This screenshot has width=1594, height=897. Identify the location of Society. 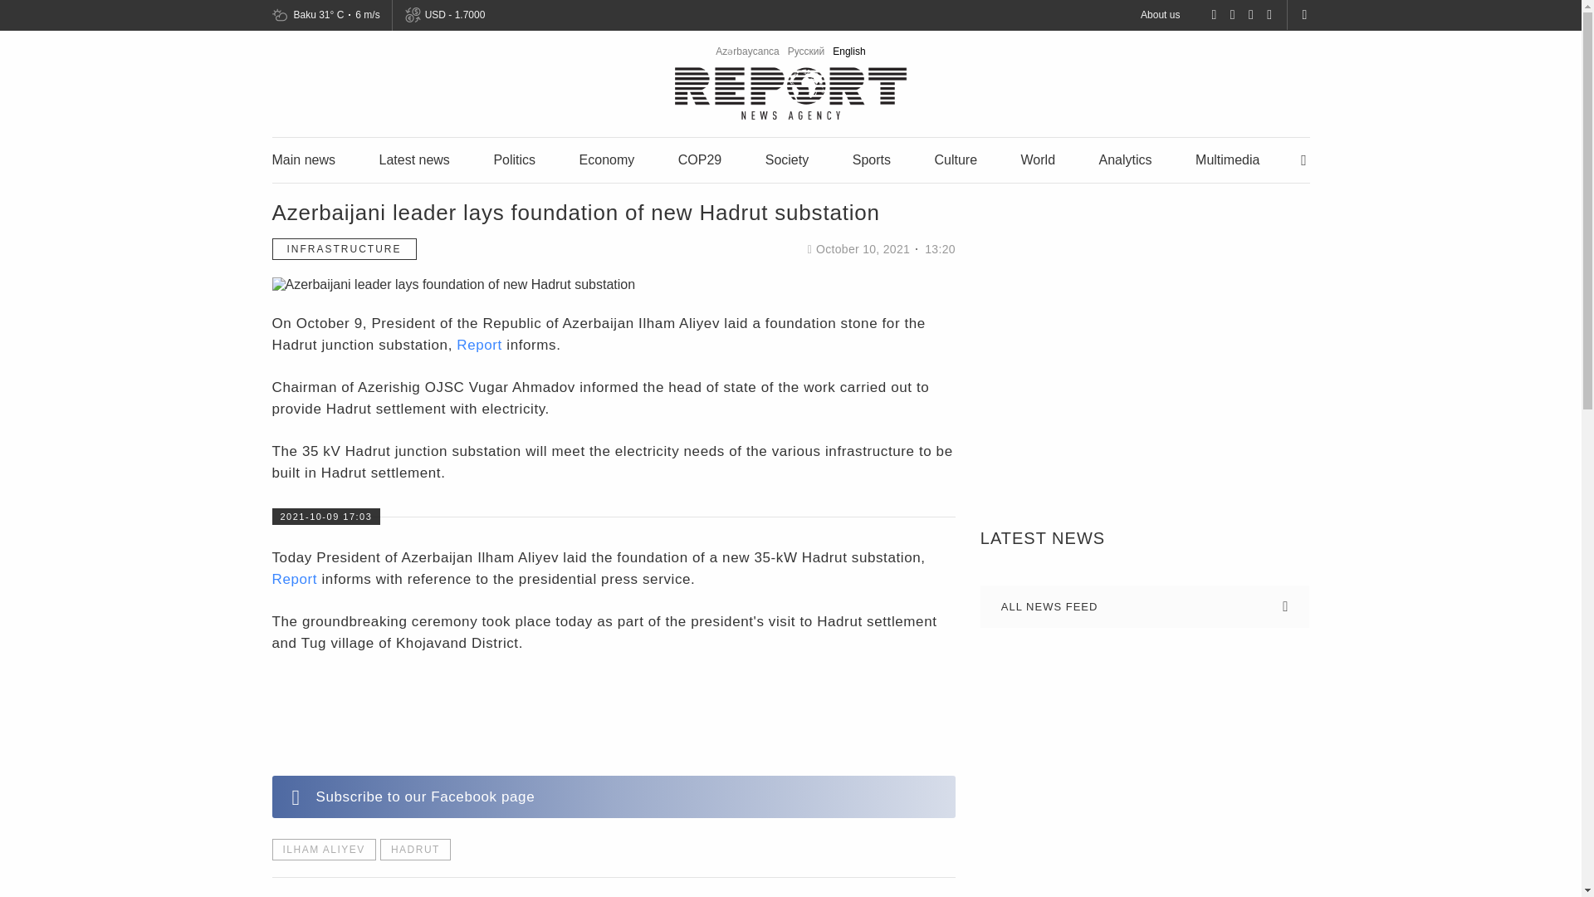
(786, 159).